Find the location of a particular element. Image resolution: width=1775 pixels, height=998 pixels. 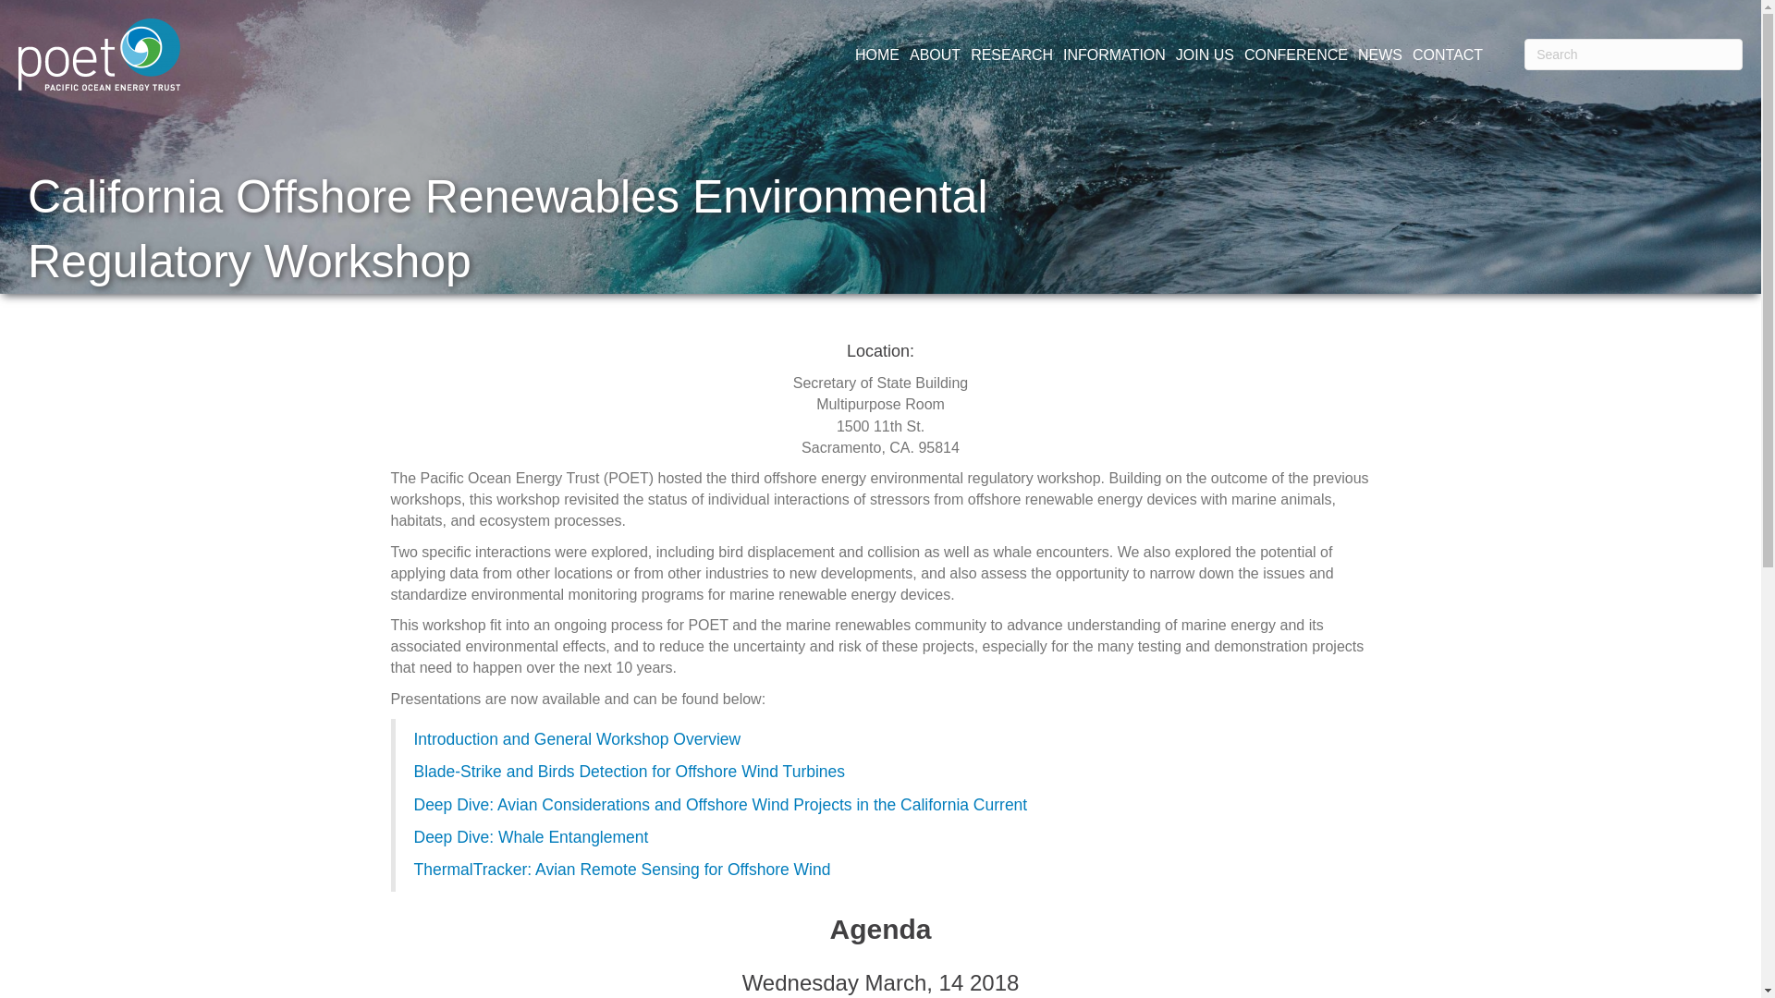

POET Logo3 is located at coordinates (99, 55).